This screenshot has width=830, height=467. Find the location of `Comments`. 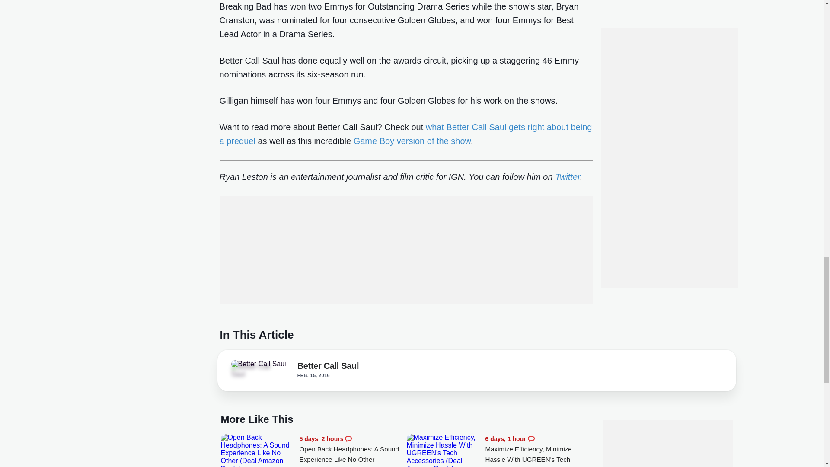

Comments is located at coordinates (531, 438).